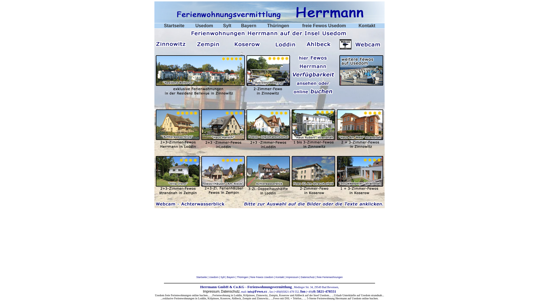 Image resolution: width=539 pixels, height=303 pixels. Describe the element at coordinates (367, 26) in the screenshot. I see `Kontakt` at that location.